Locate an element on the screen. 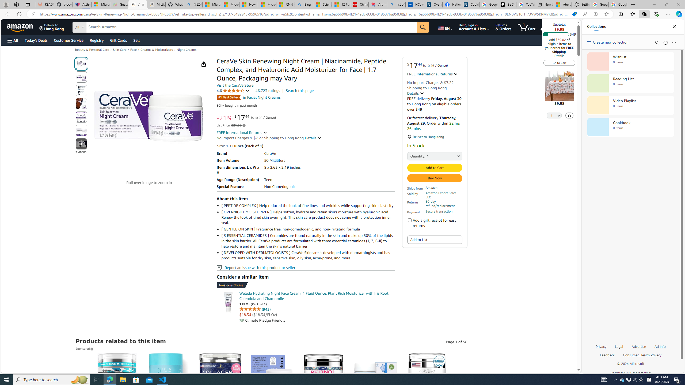  Create new collection is located at coordinates (608, 41).